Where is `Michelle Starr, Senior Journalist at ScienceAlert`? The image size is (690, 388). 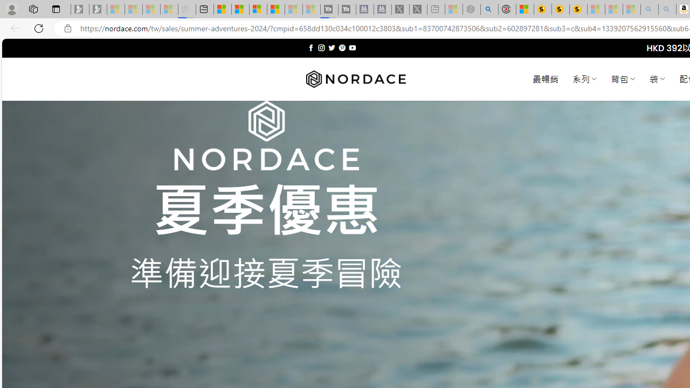 Michelle Starr, Senior Journalist at ScienceAlert is located at coordinates (578, 10).